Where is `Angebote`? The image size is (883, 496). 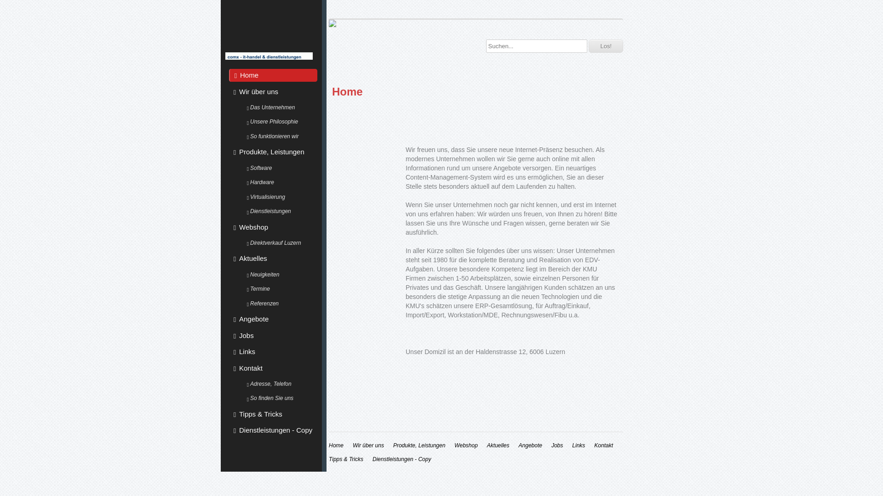
Angebote is located at coordinates (273, 319).